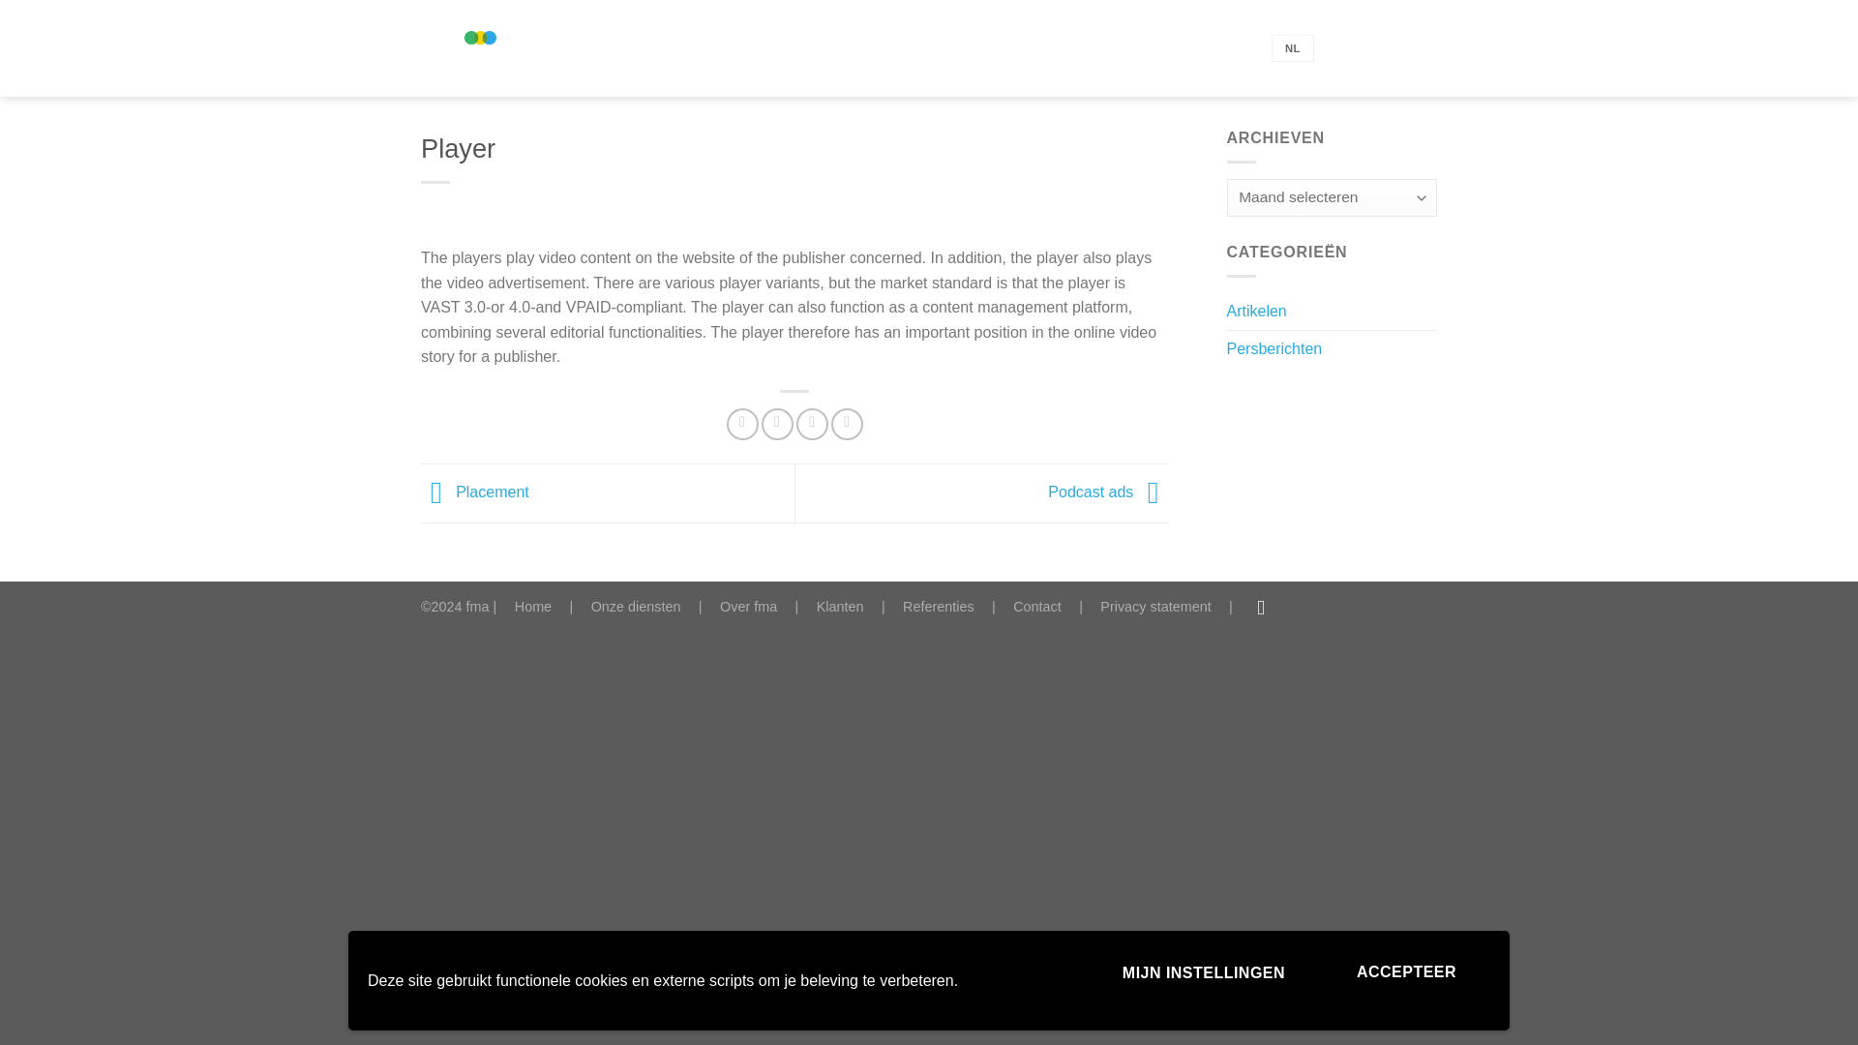 The height and width of the screenshot is (1045, 1858). What do you see at coordinates (1155, 606) in the screenshot?
I see `Privacy statement` at bounding box center [1155, 606].